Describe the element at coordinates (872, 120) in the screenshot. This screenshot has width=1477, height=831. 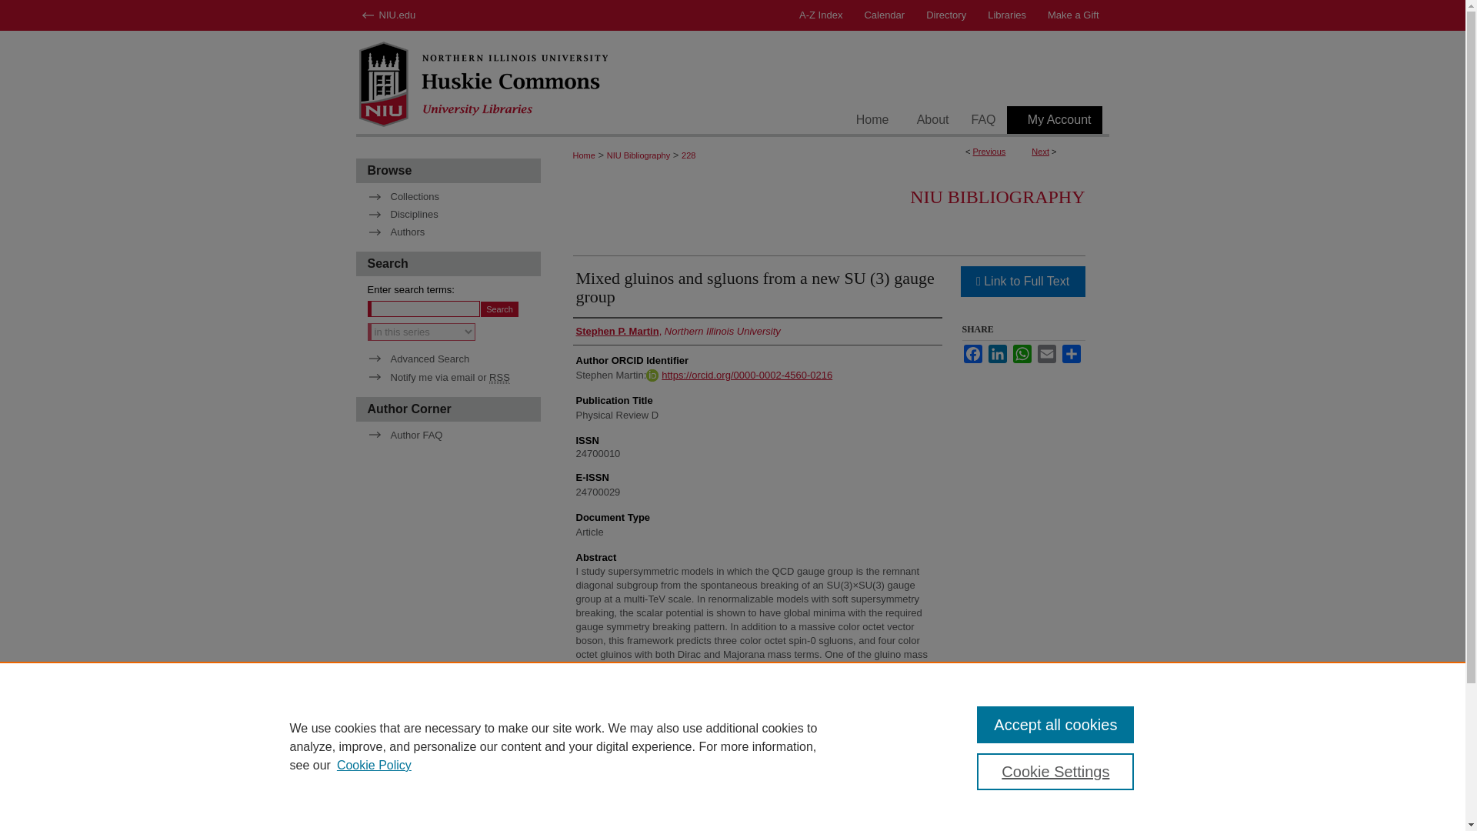
I see `Home` at that location.